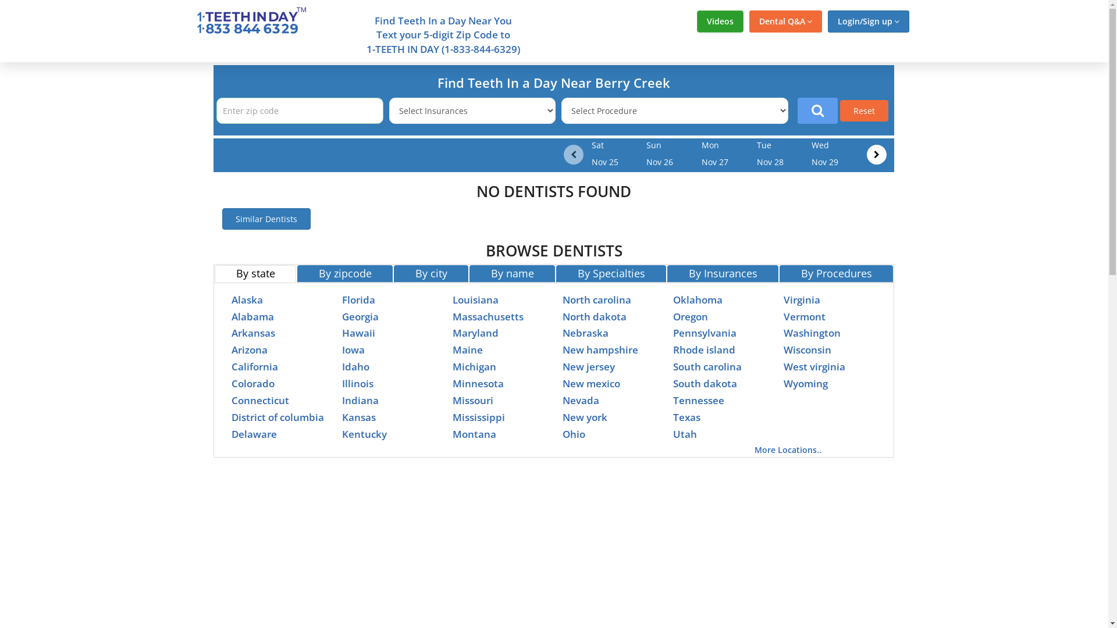 This screenshot has width=1117, height=628. I want to click on Arkansas, so click(254, 333).